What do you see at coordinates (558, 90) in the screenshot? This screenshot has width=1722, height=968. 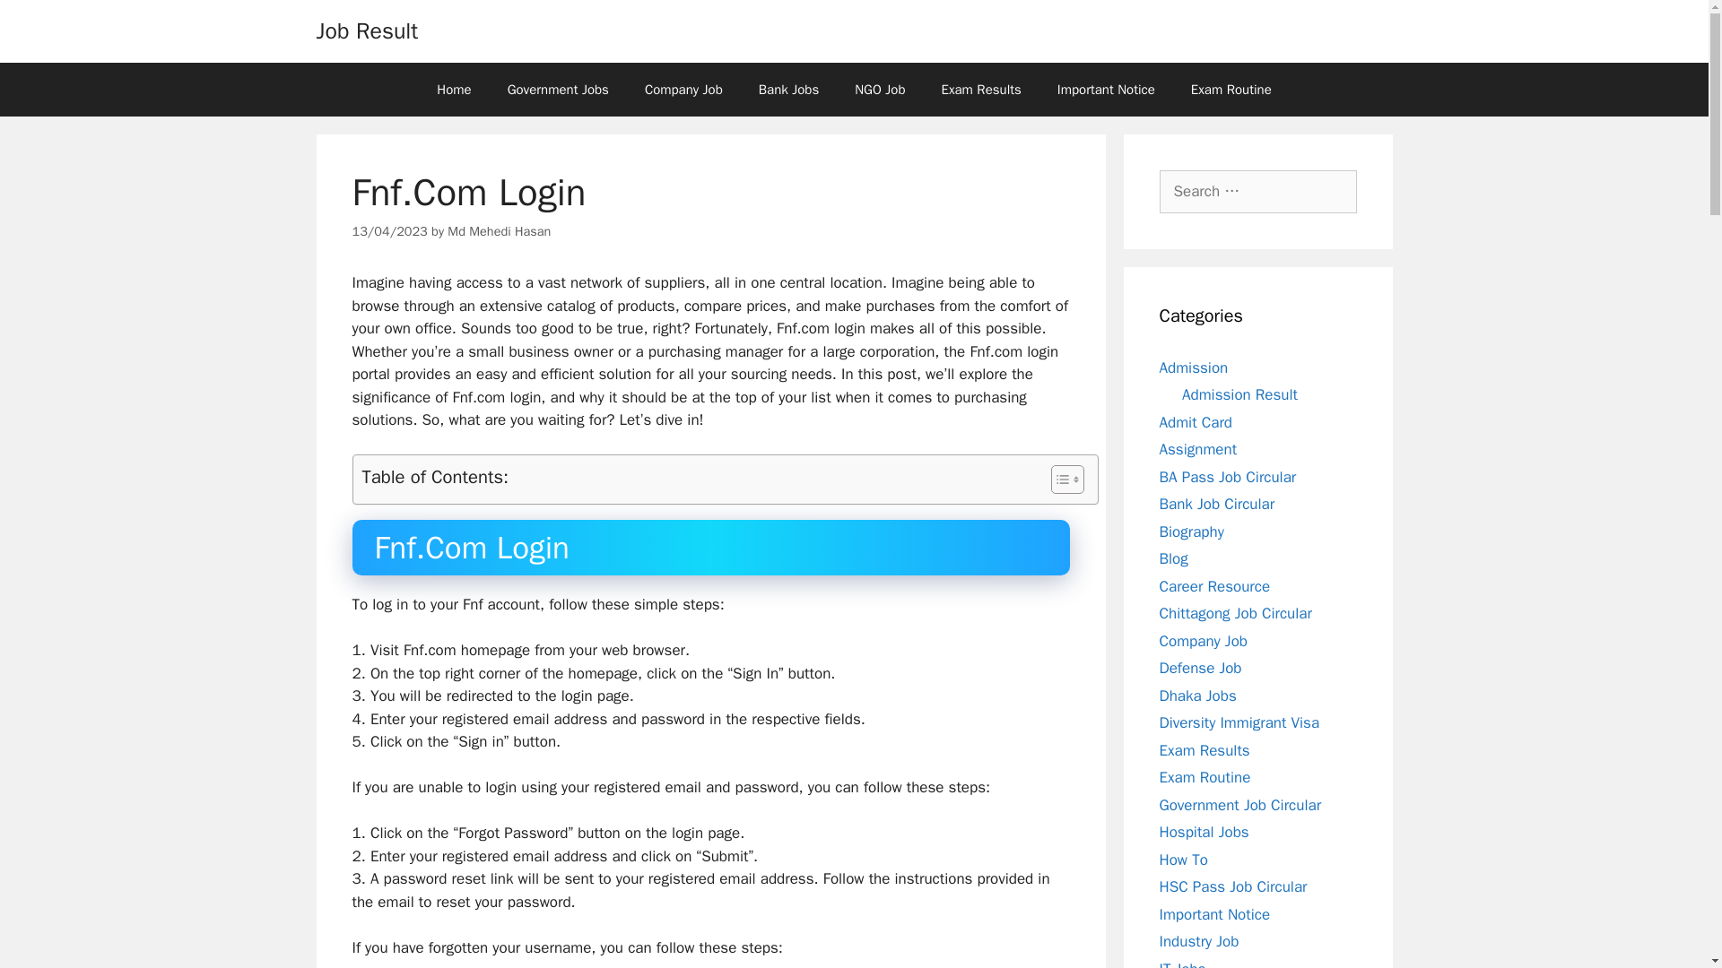 I see `Government Jobs` at bounding box center [558, 90].